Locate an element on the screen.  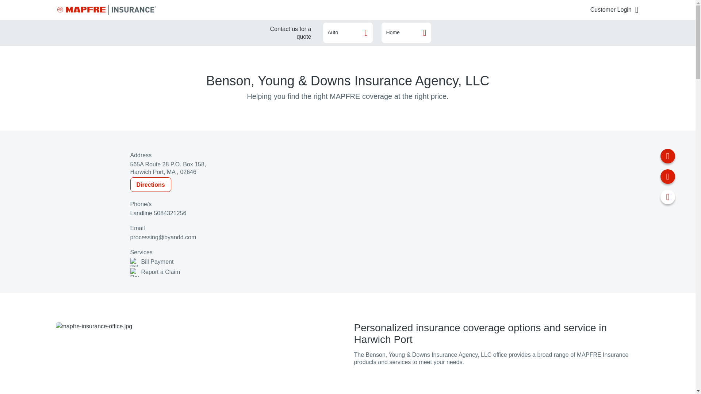
Directions is located at coordinates (150, 185).